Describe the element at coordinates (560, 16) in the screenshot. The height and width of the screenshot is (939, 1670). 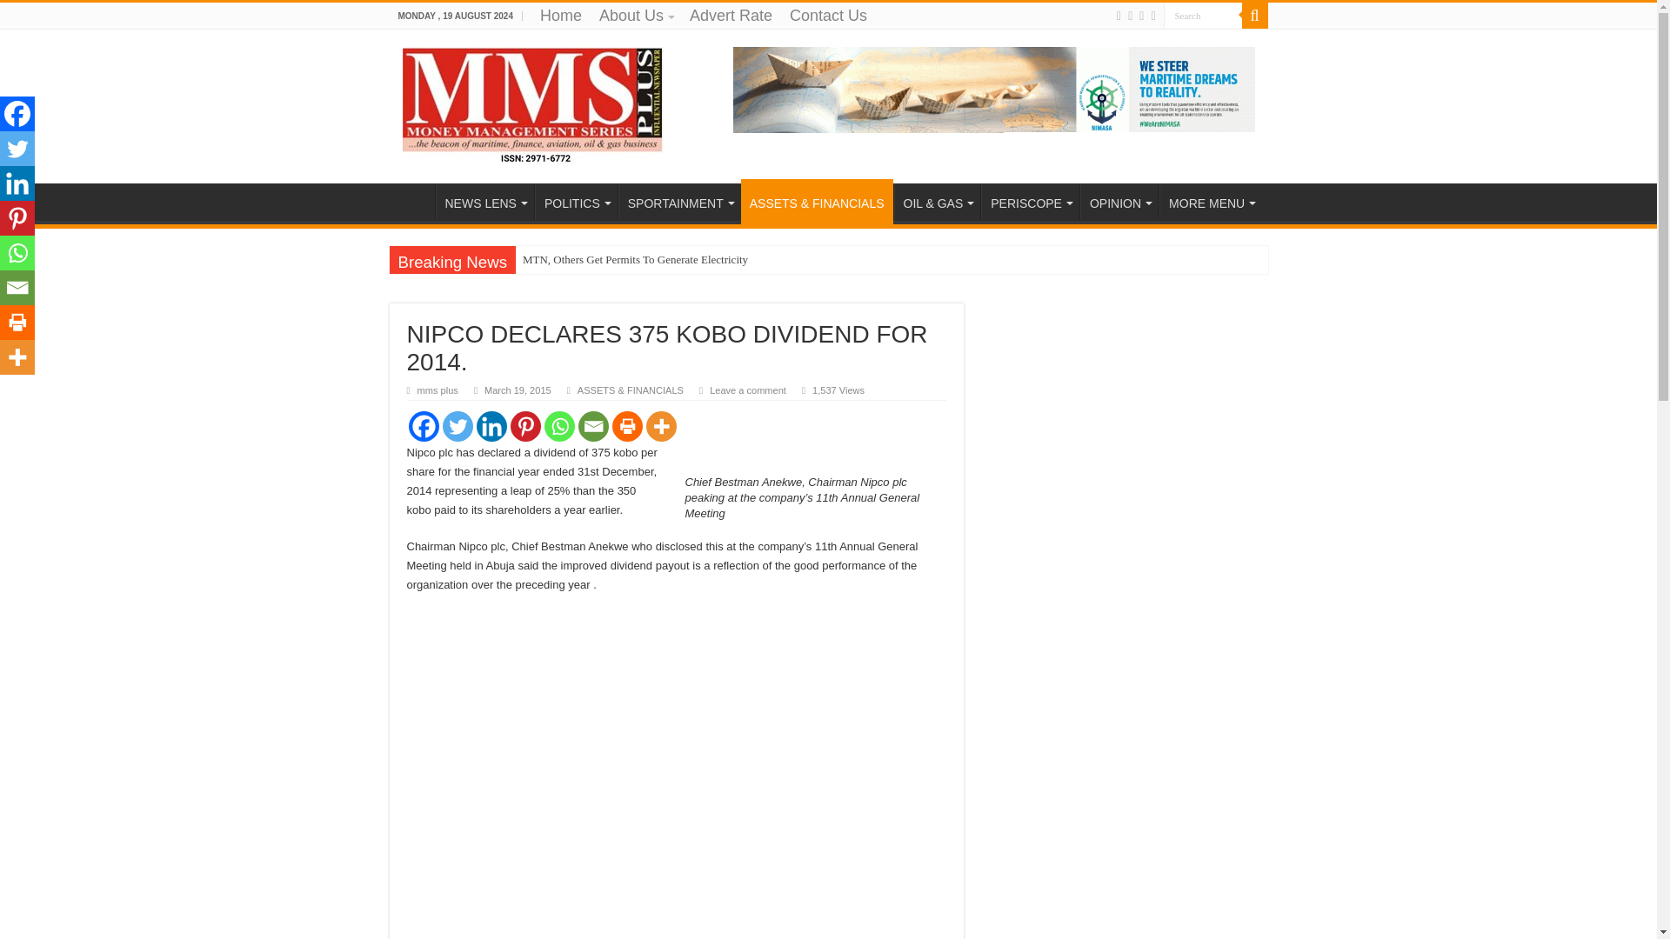
I see `Home` at that location.